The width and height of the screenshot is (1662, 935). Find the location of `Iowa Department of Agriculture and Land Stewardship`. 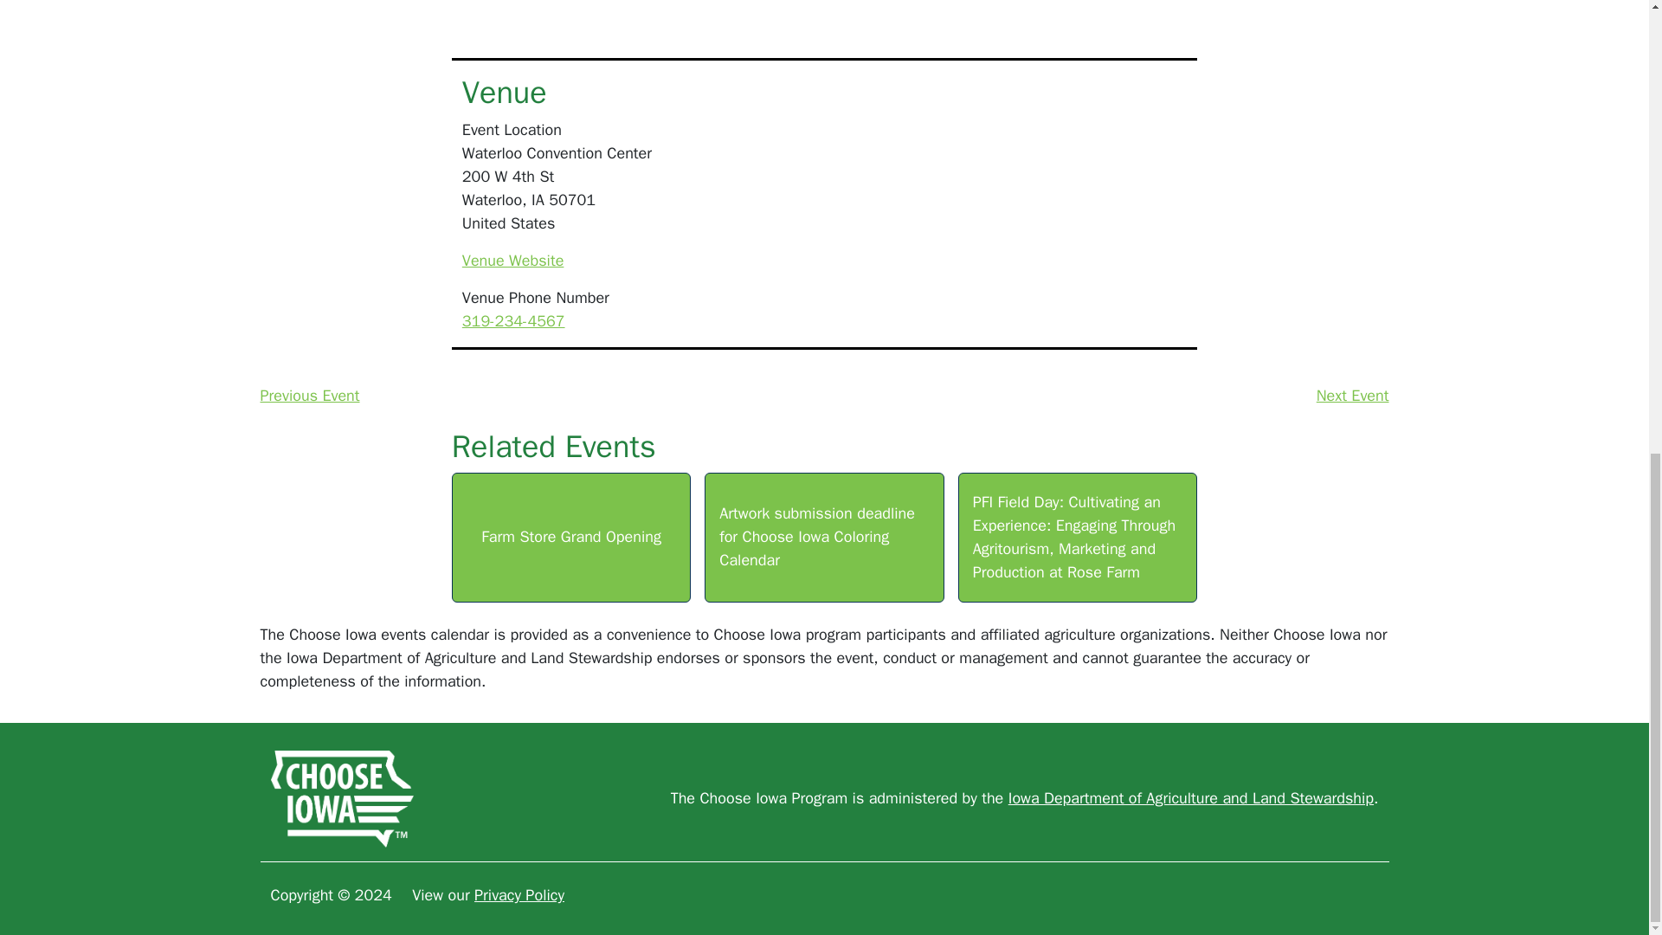

Iowa Department of Agriculture and Land Stewardship is located at coordinates (1191, 798).